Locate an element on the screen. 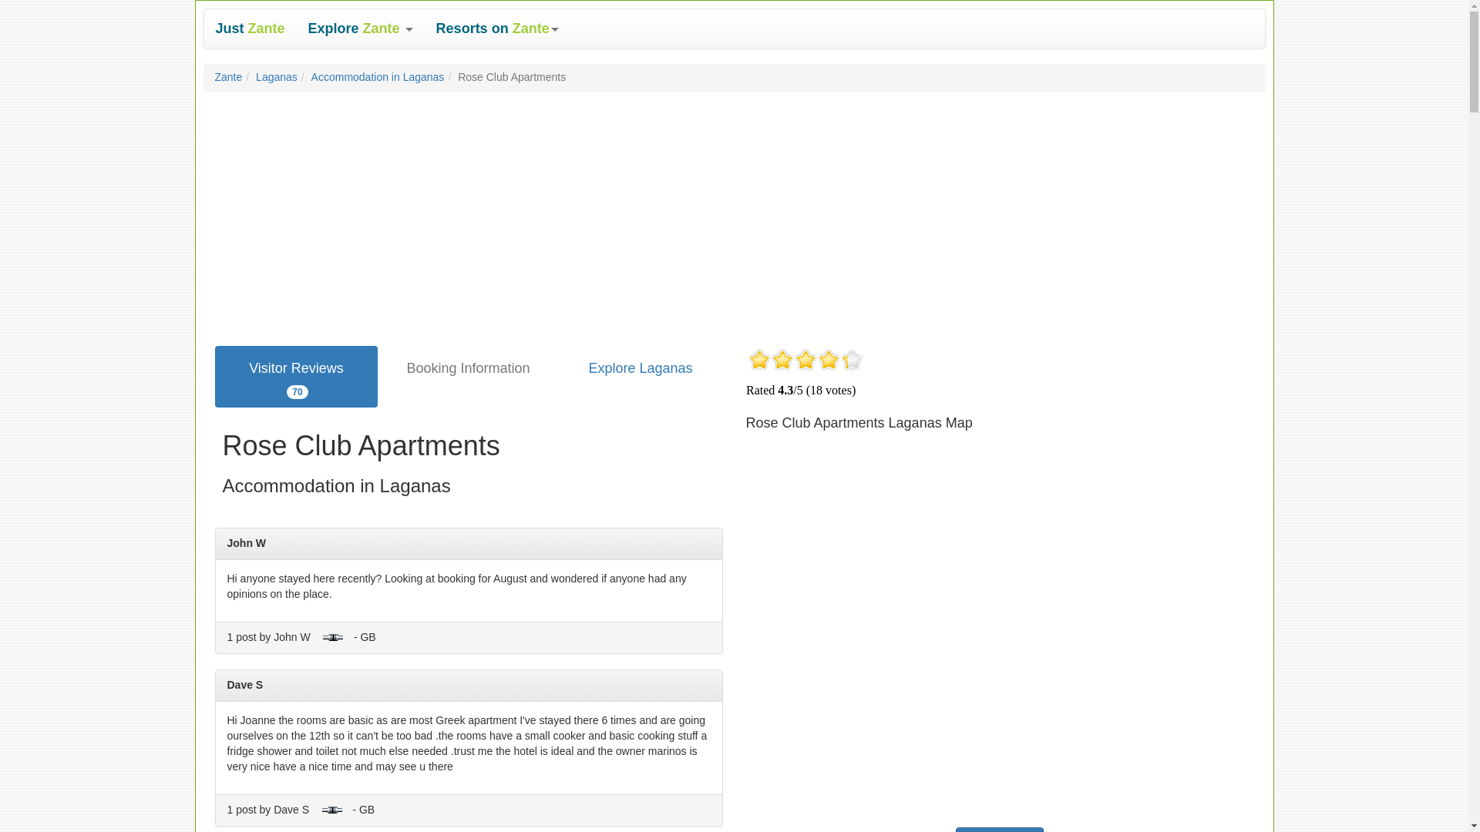  Explore Laganas is located at coordinates (640, 368).